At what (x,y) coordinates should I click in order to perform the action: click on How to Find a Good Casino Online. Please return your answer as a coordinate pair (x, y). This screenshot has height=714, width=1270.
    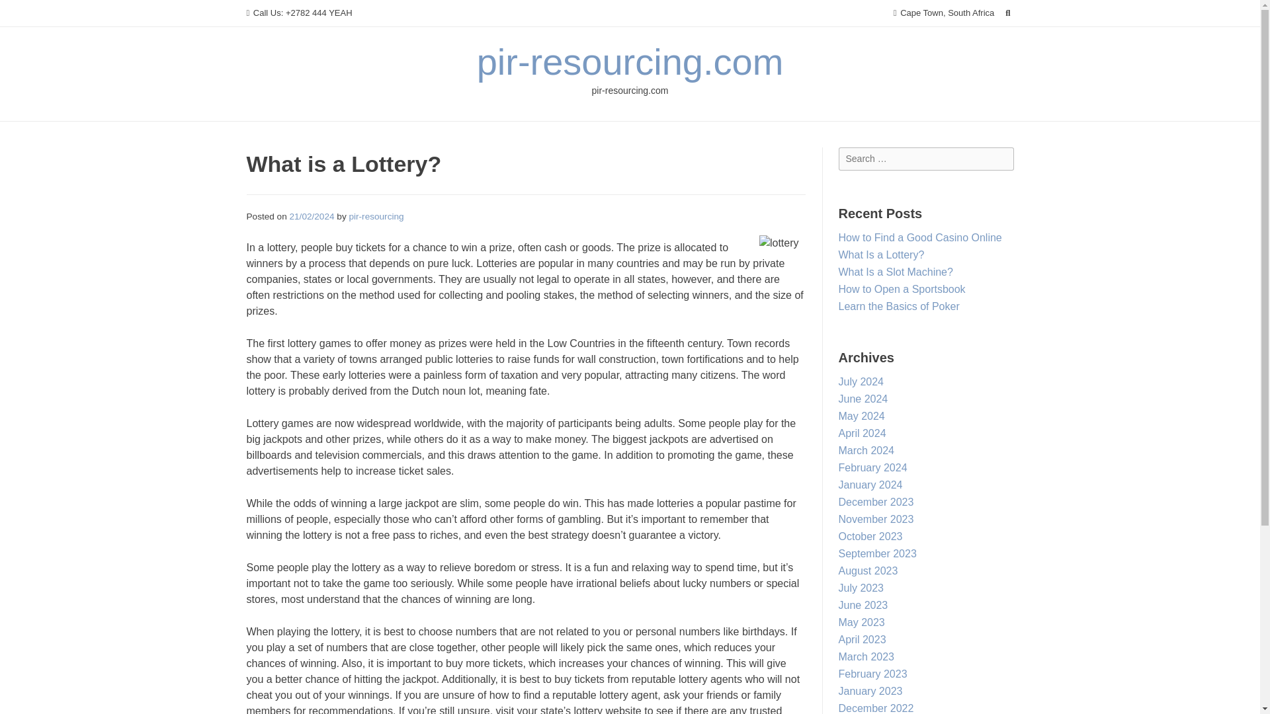
    Looking at the image, I should click on (919, 238).